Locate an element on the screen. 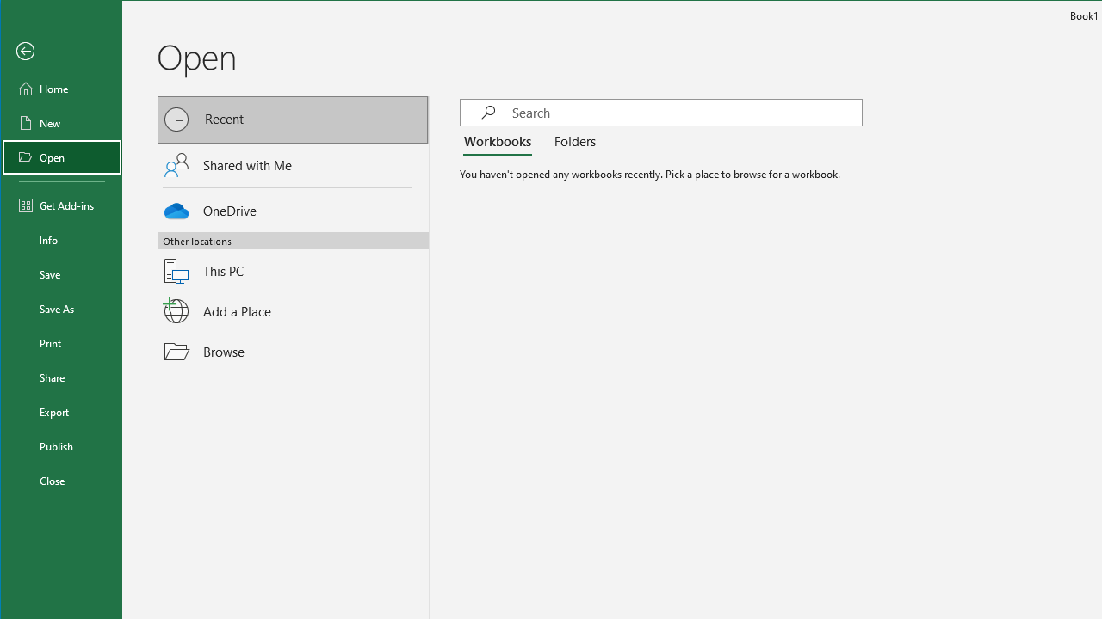 The height and width of the screenshot is (619, 1102). Recent is located at coordinates (294, 120).